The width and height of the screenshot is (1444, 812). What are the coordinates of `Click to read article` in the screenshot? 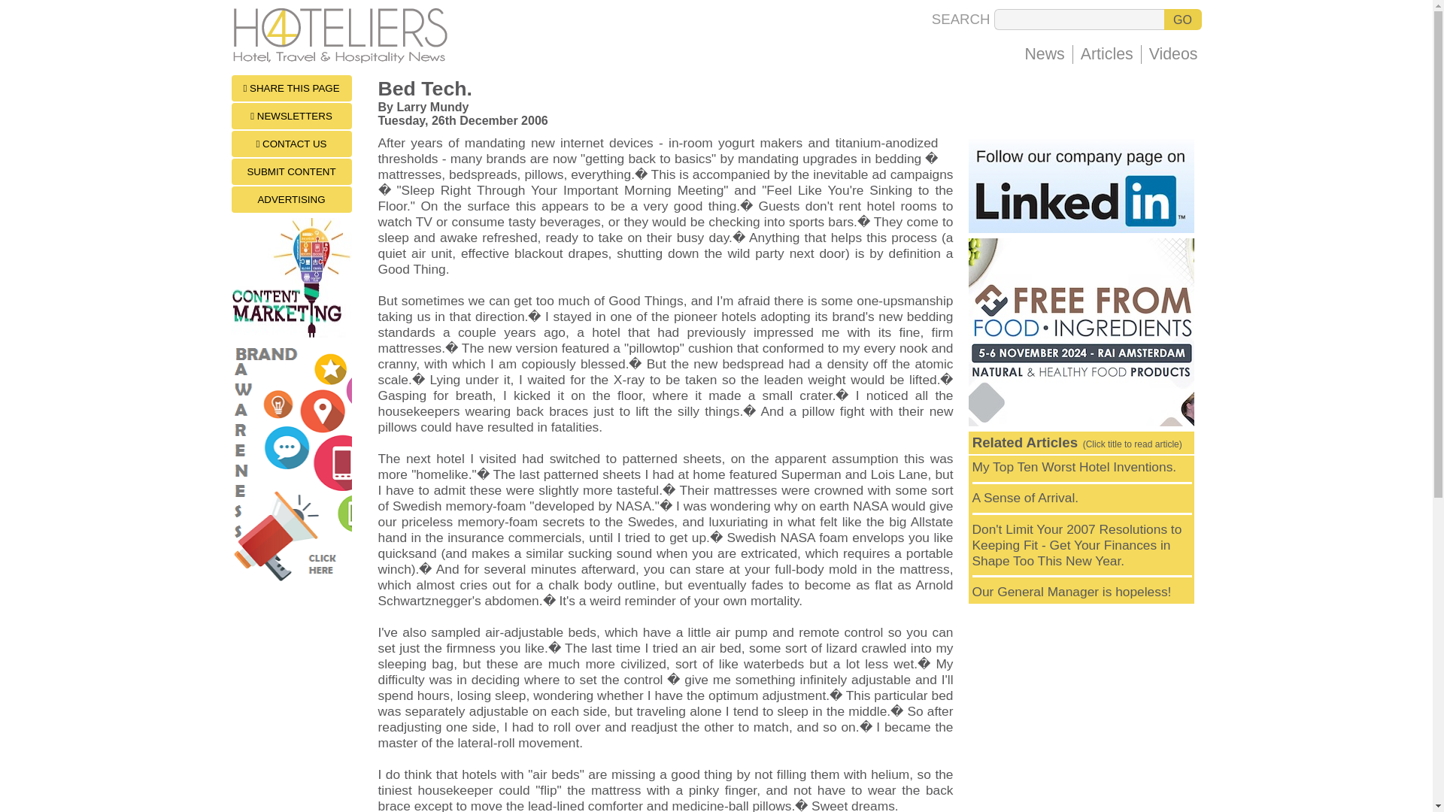 It's located at (1071, 591).